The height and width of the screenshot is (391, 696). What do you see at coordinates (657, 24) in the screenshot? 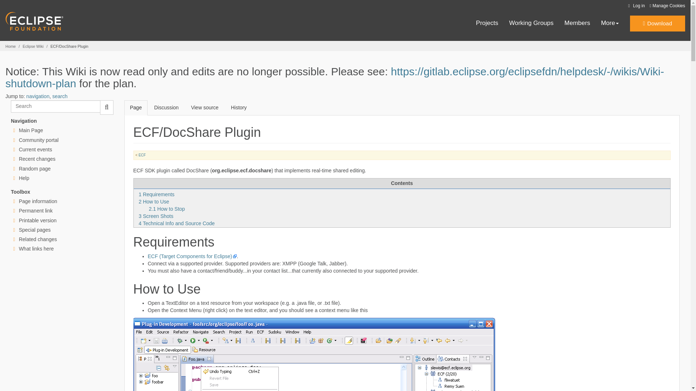
I see `Download` at bounding box center [657, 24].